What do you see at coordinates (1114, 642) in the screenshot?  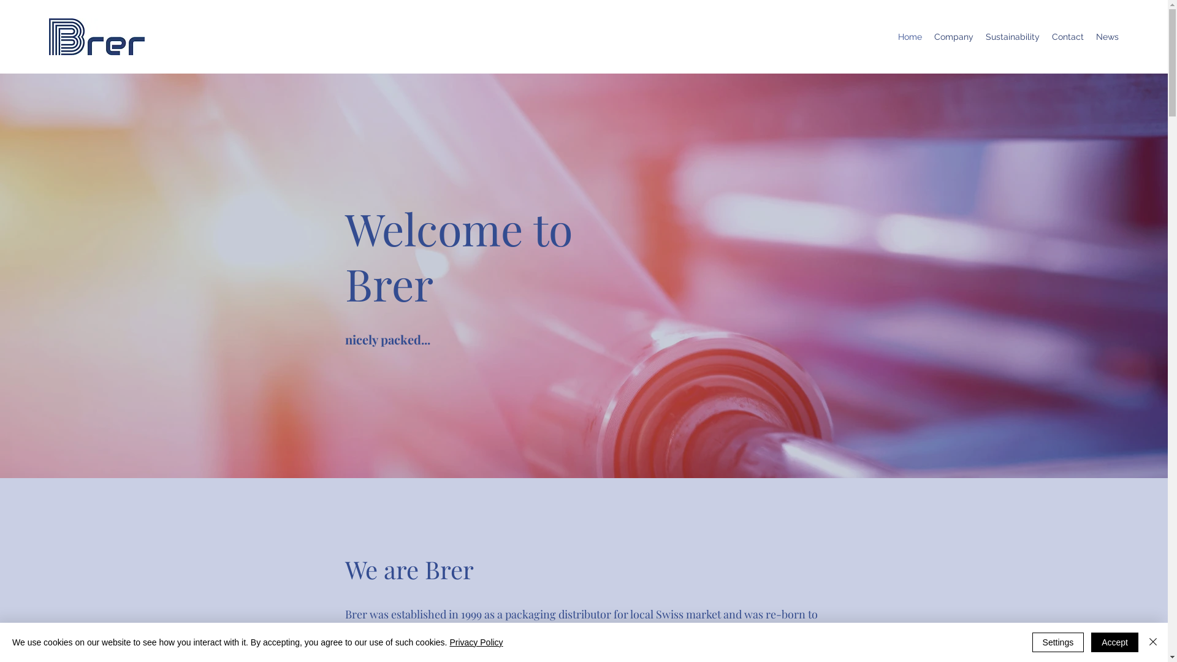 I see `Accept` at bounding box center [1114, 642].